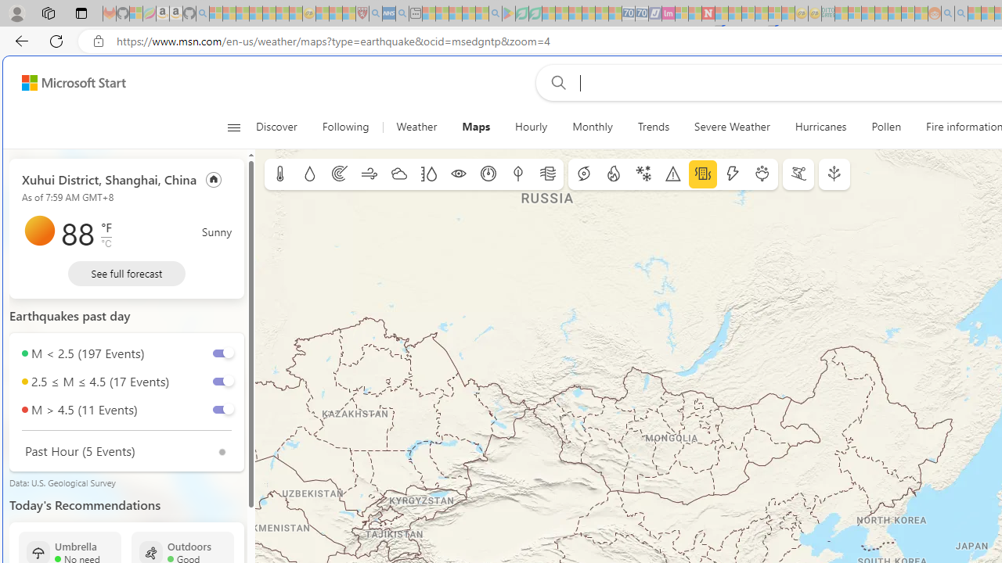 The width and height of the screenshot is (1002, 563). What do you see at coordinates (67, 83) in the screenshot?
I see `Skip to content` at bounding box center [67, 83].